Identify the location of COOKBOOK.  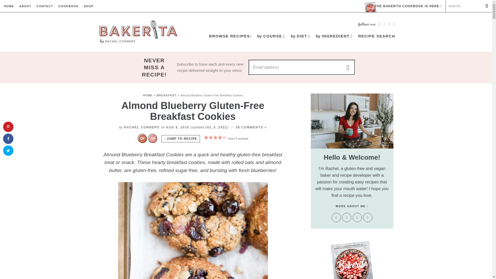
(69, 6).